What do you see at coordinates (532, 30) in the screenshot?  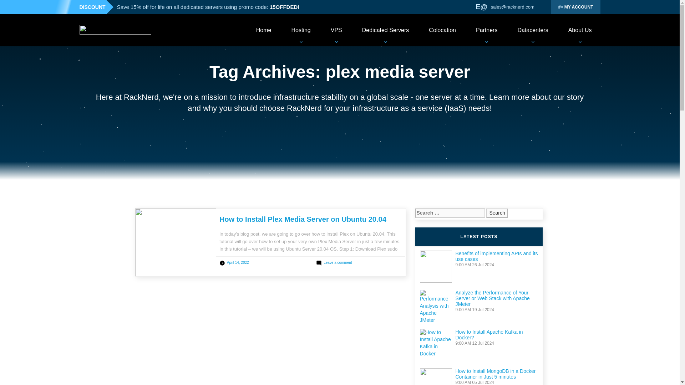 I see `Datacenters` at bounding box center [532, 30].